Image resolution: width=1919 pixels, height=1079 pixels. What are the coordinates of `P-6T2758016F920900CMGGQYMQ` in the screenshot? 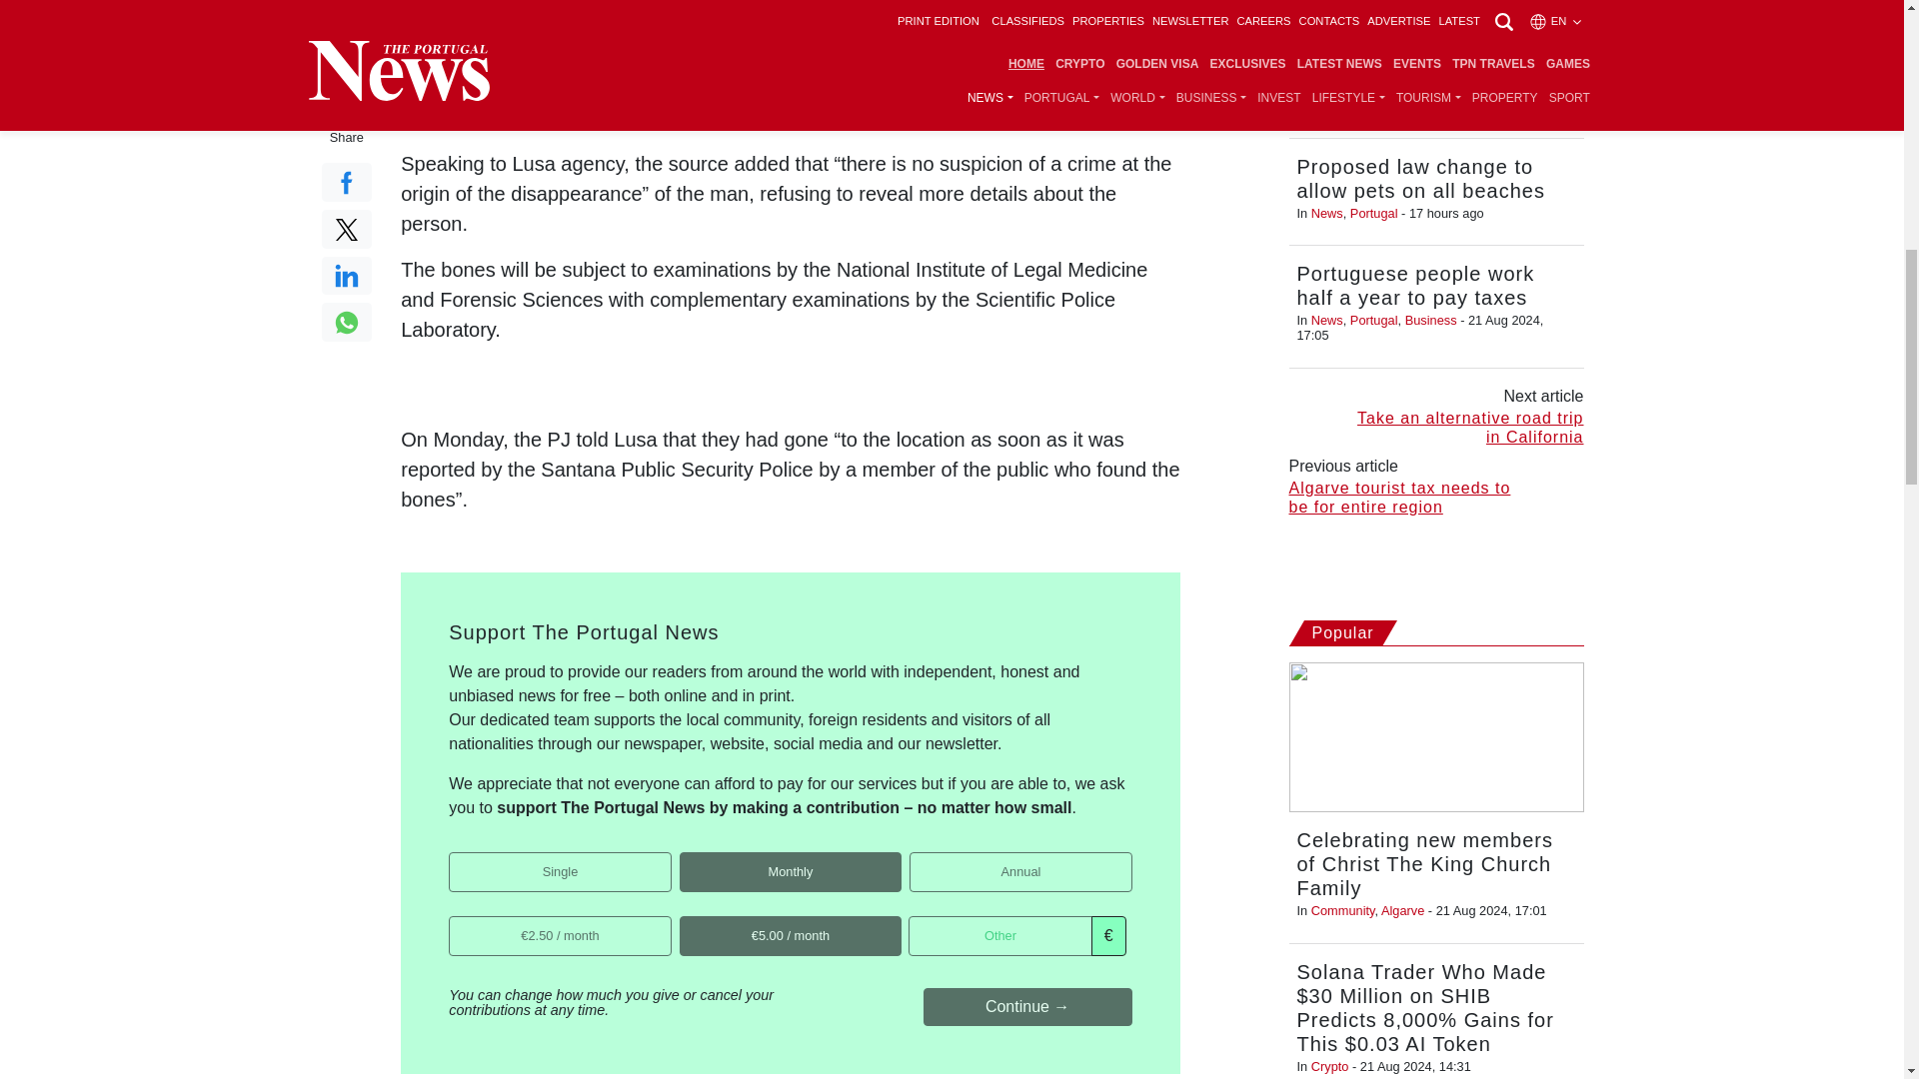 It's located at (686, 859).